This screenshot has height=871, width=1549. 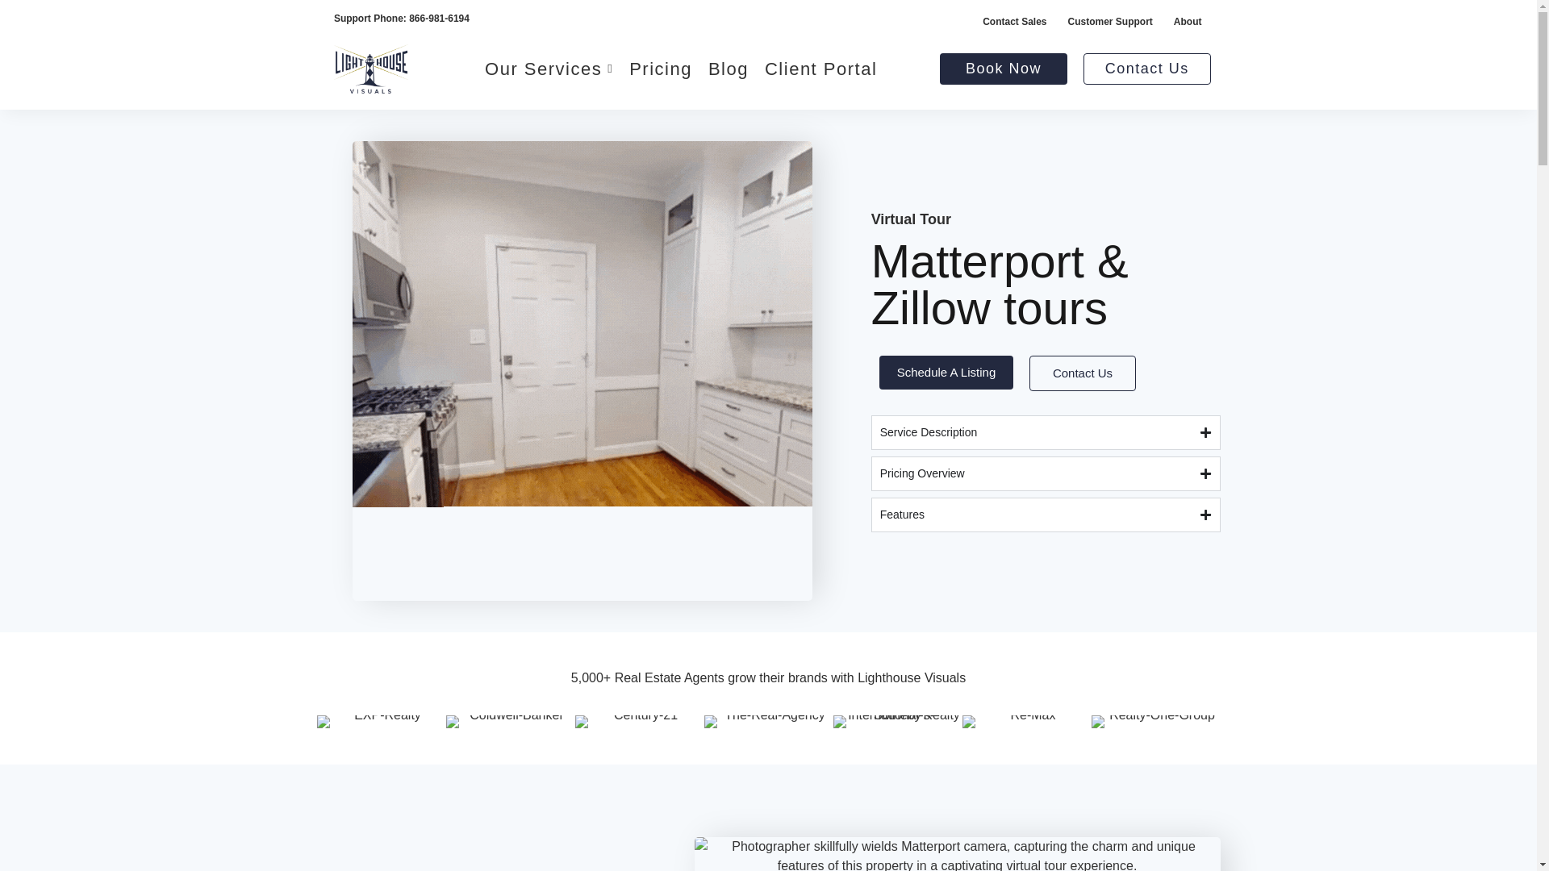 I want to click on About, so click(x=1188, y=21).